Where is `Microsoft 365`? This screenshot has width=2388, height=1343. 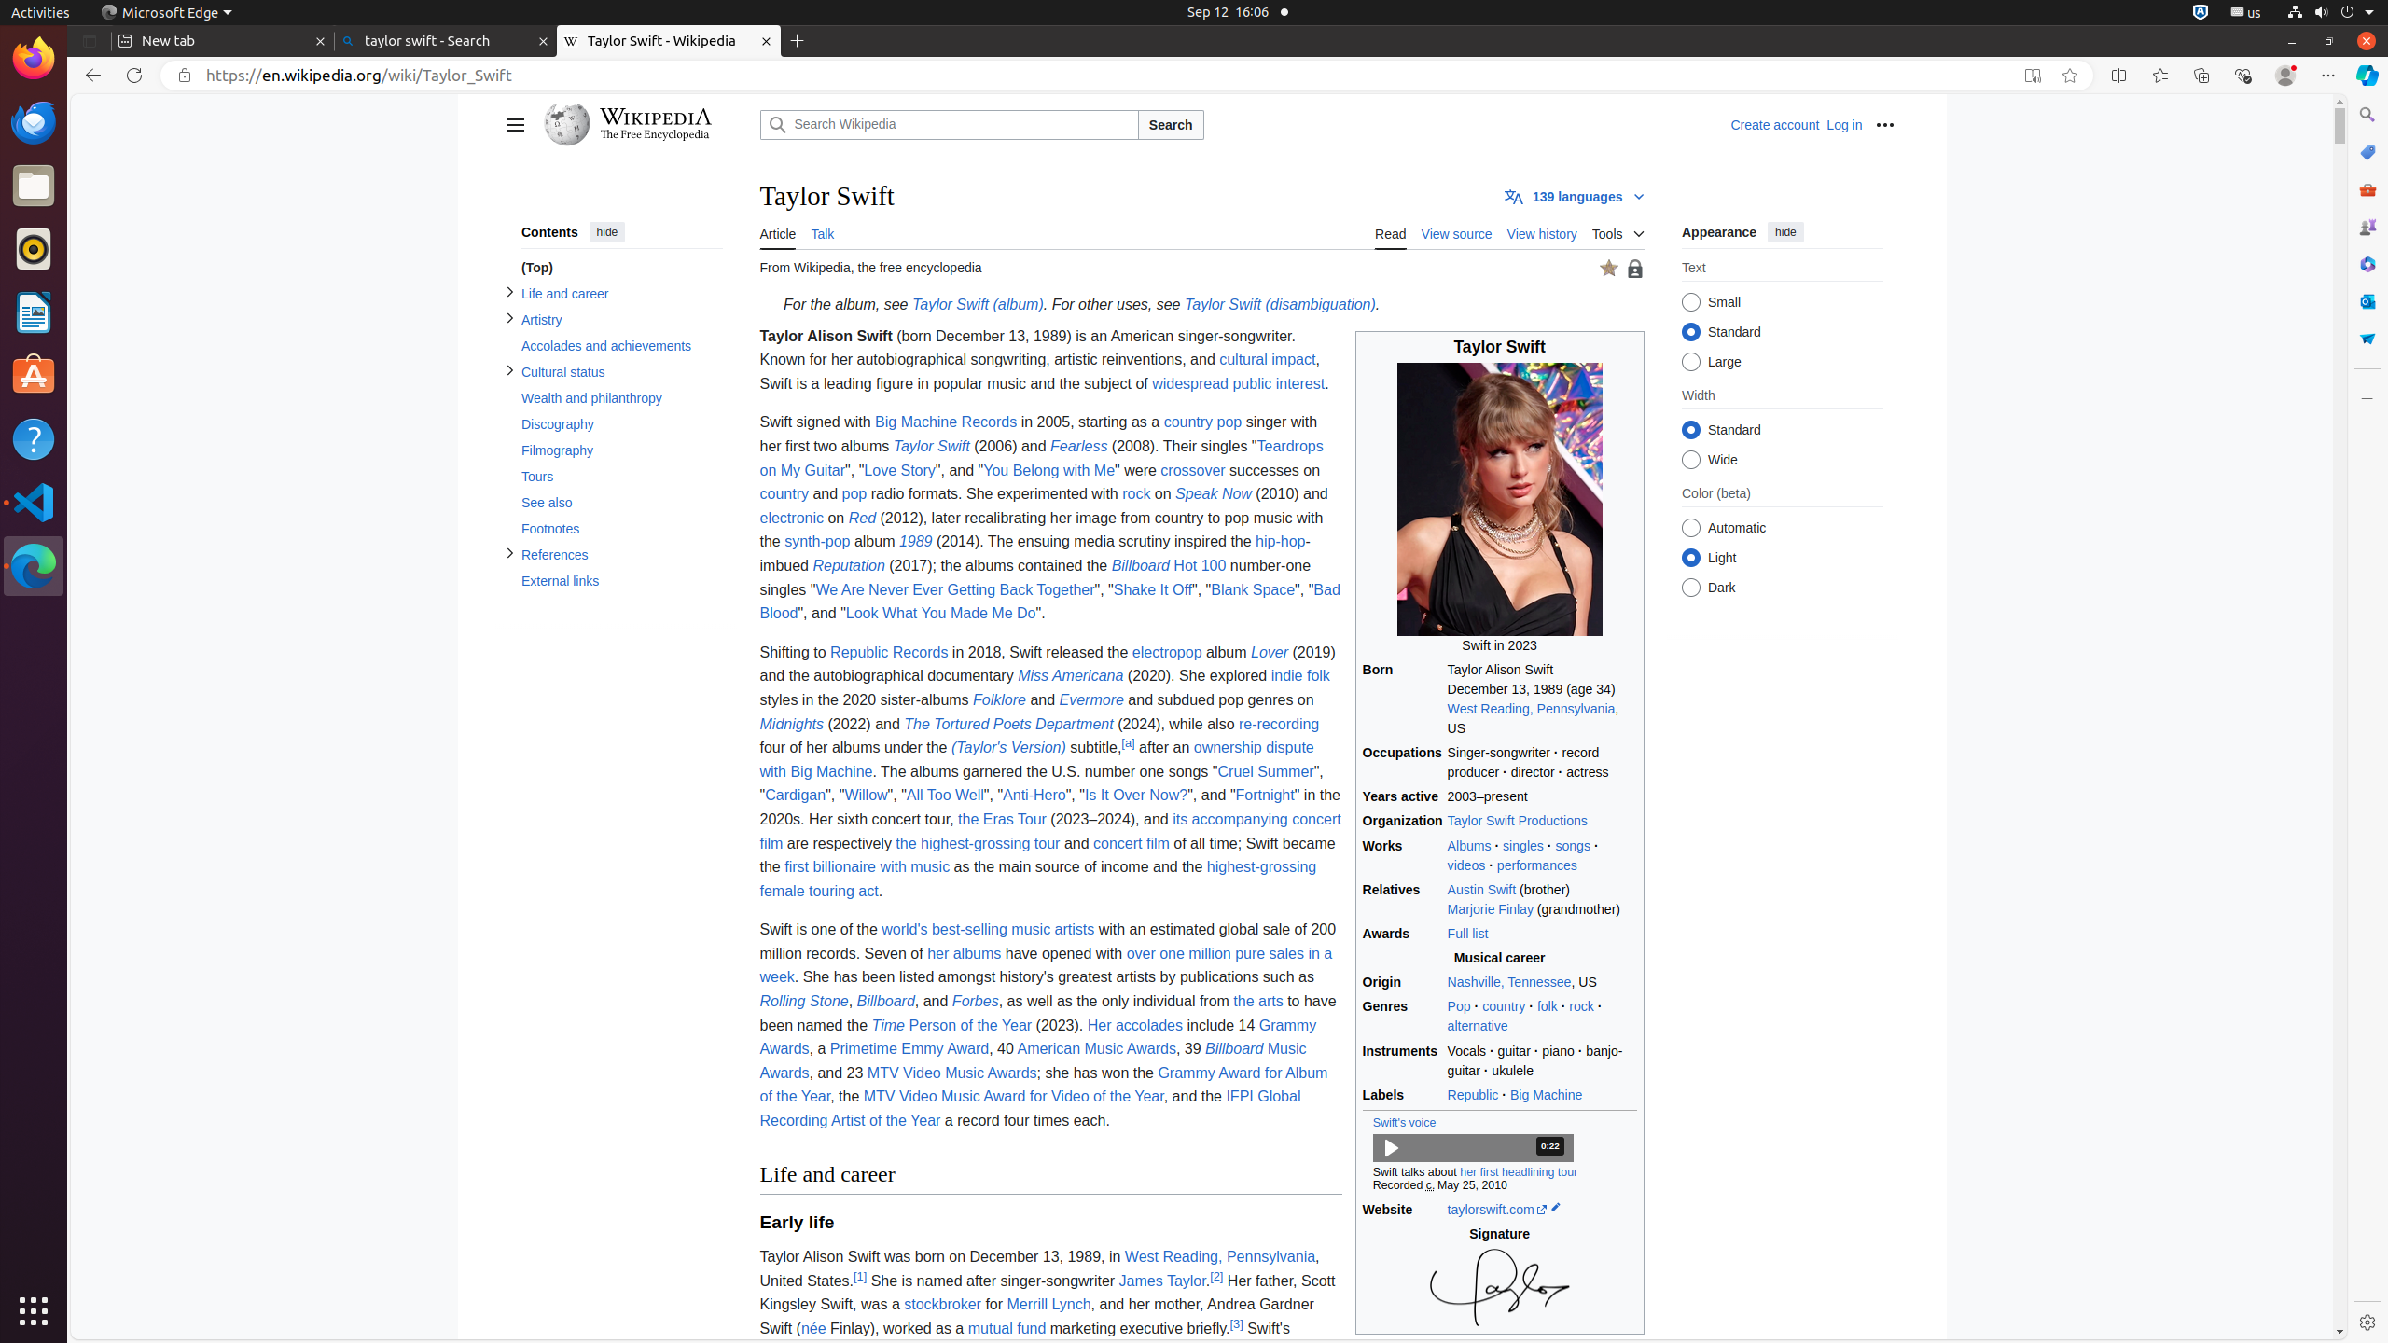 Microsoft 365 is located at coordinates (2367, 264).